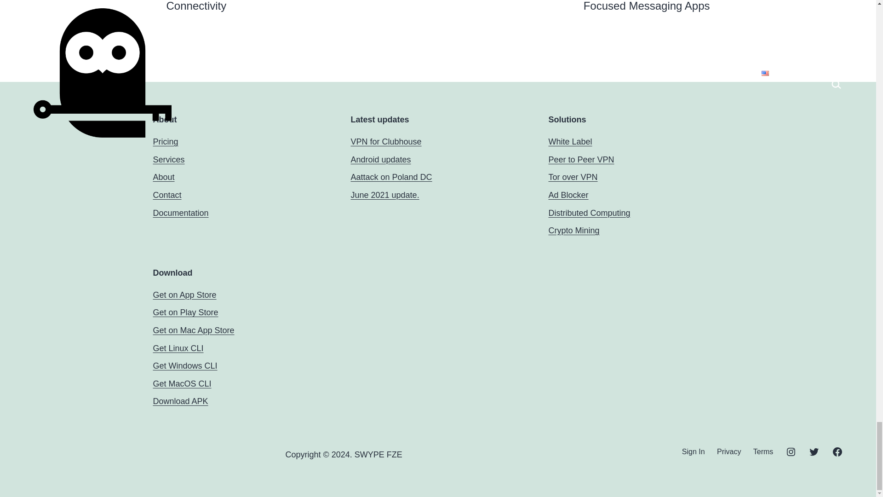 The height and width of the screenshot is (497, 883). Describe the element at coordinates (570, 142) in the screenshot. I see `White Label` at that location.